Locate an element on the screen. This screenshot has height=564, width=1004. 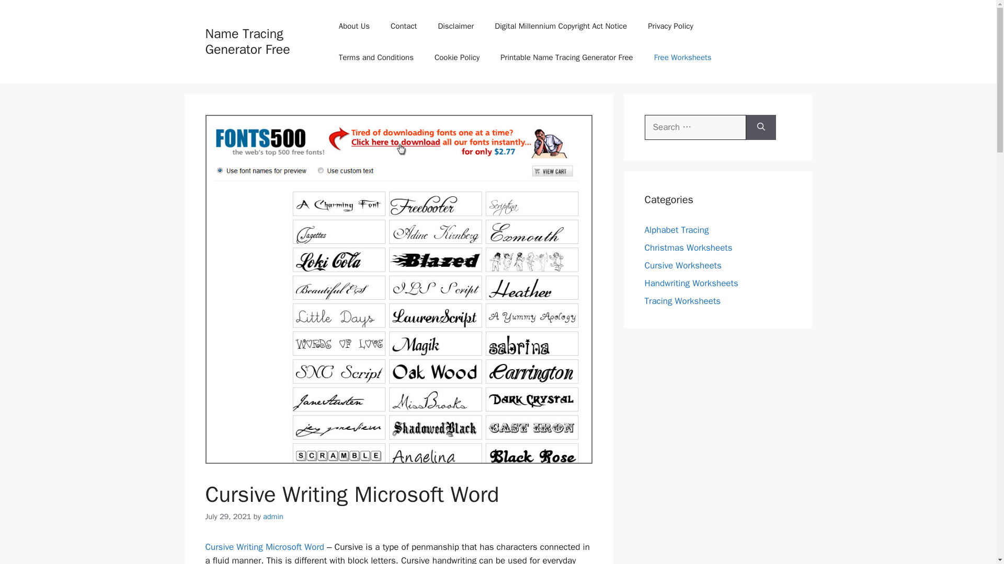
Search for: is located at coordinates (695, 127).